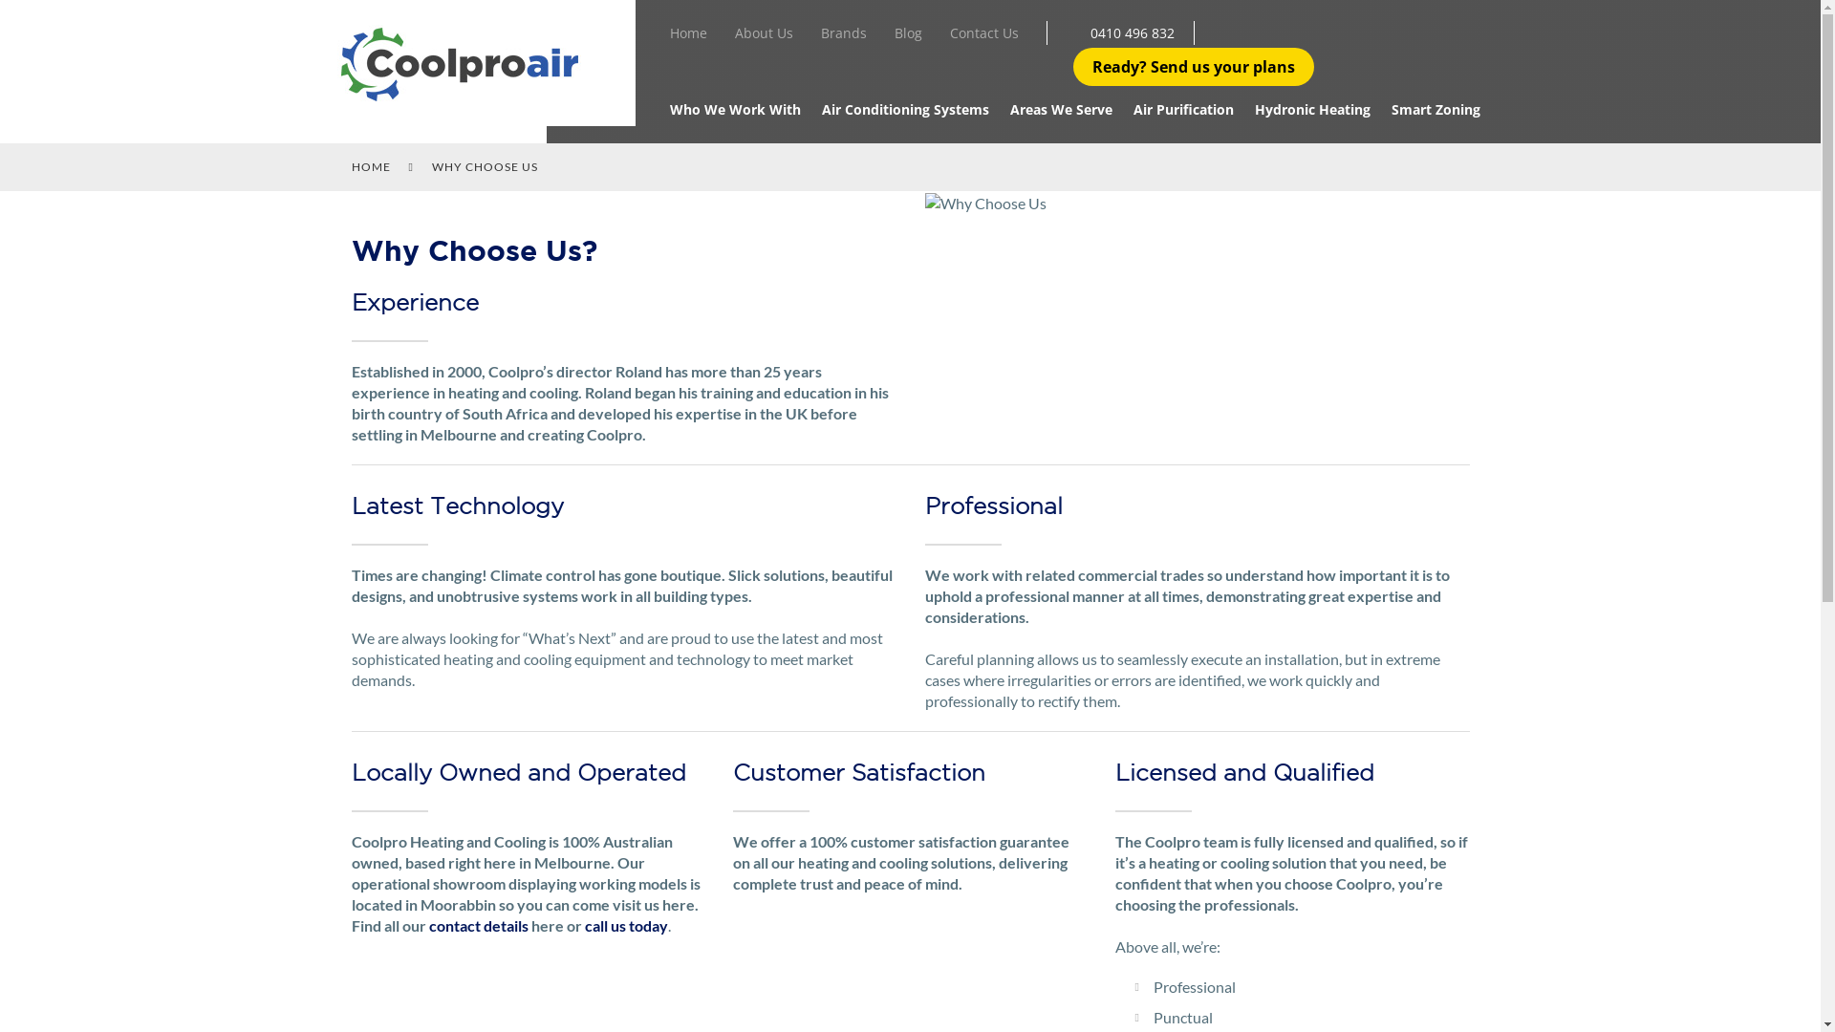 The height and width of the screenshot is (1032, 1835). What do you see at coordinates (1311, 113) in the screenshot?
I see `Hydronic Heating` at bounding box center [1311, 113].